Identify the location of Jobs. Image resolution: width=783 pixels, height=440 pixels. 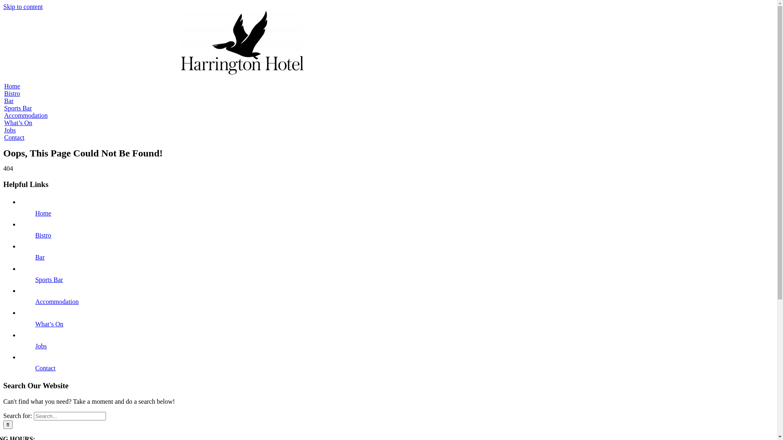
(41, 346).